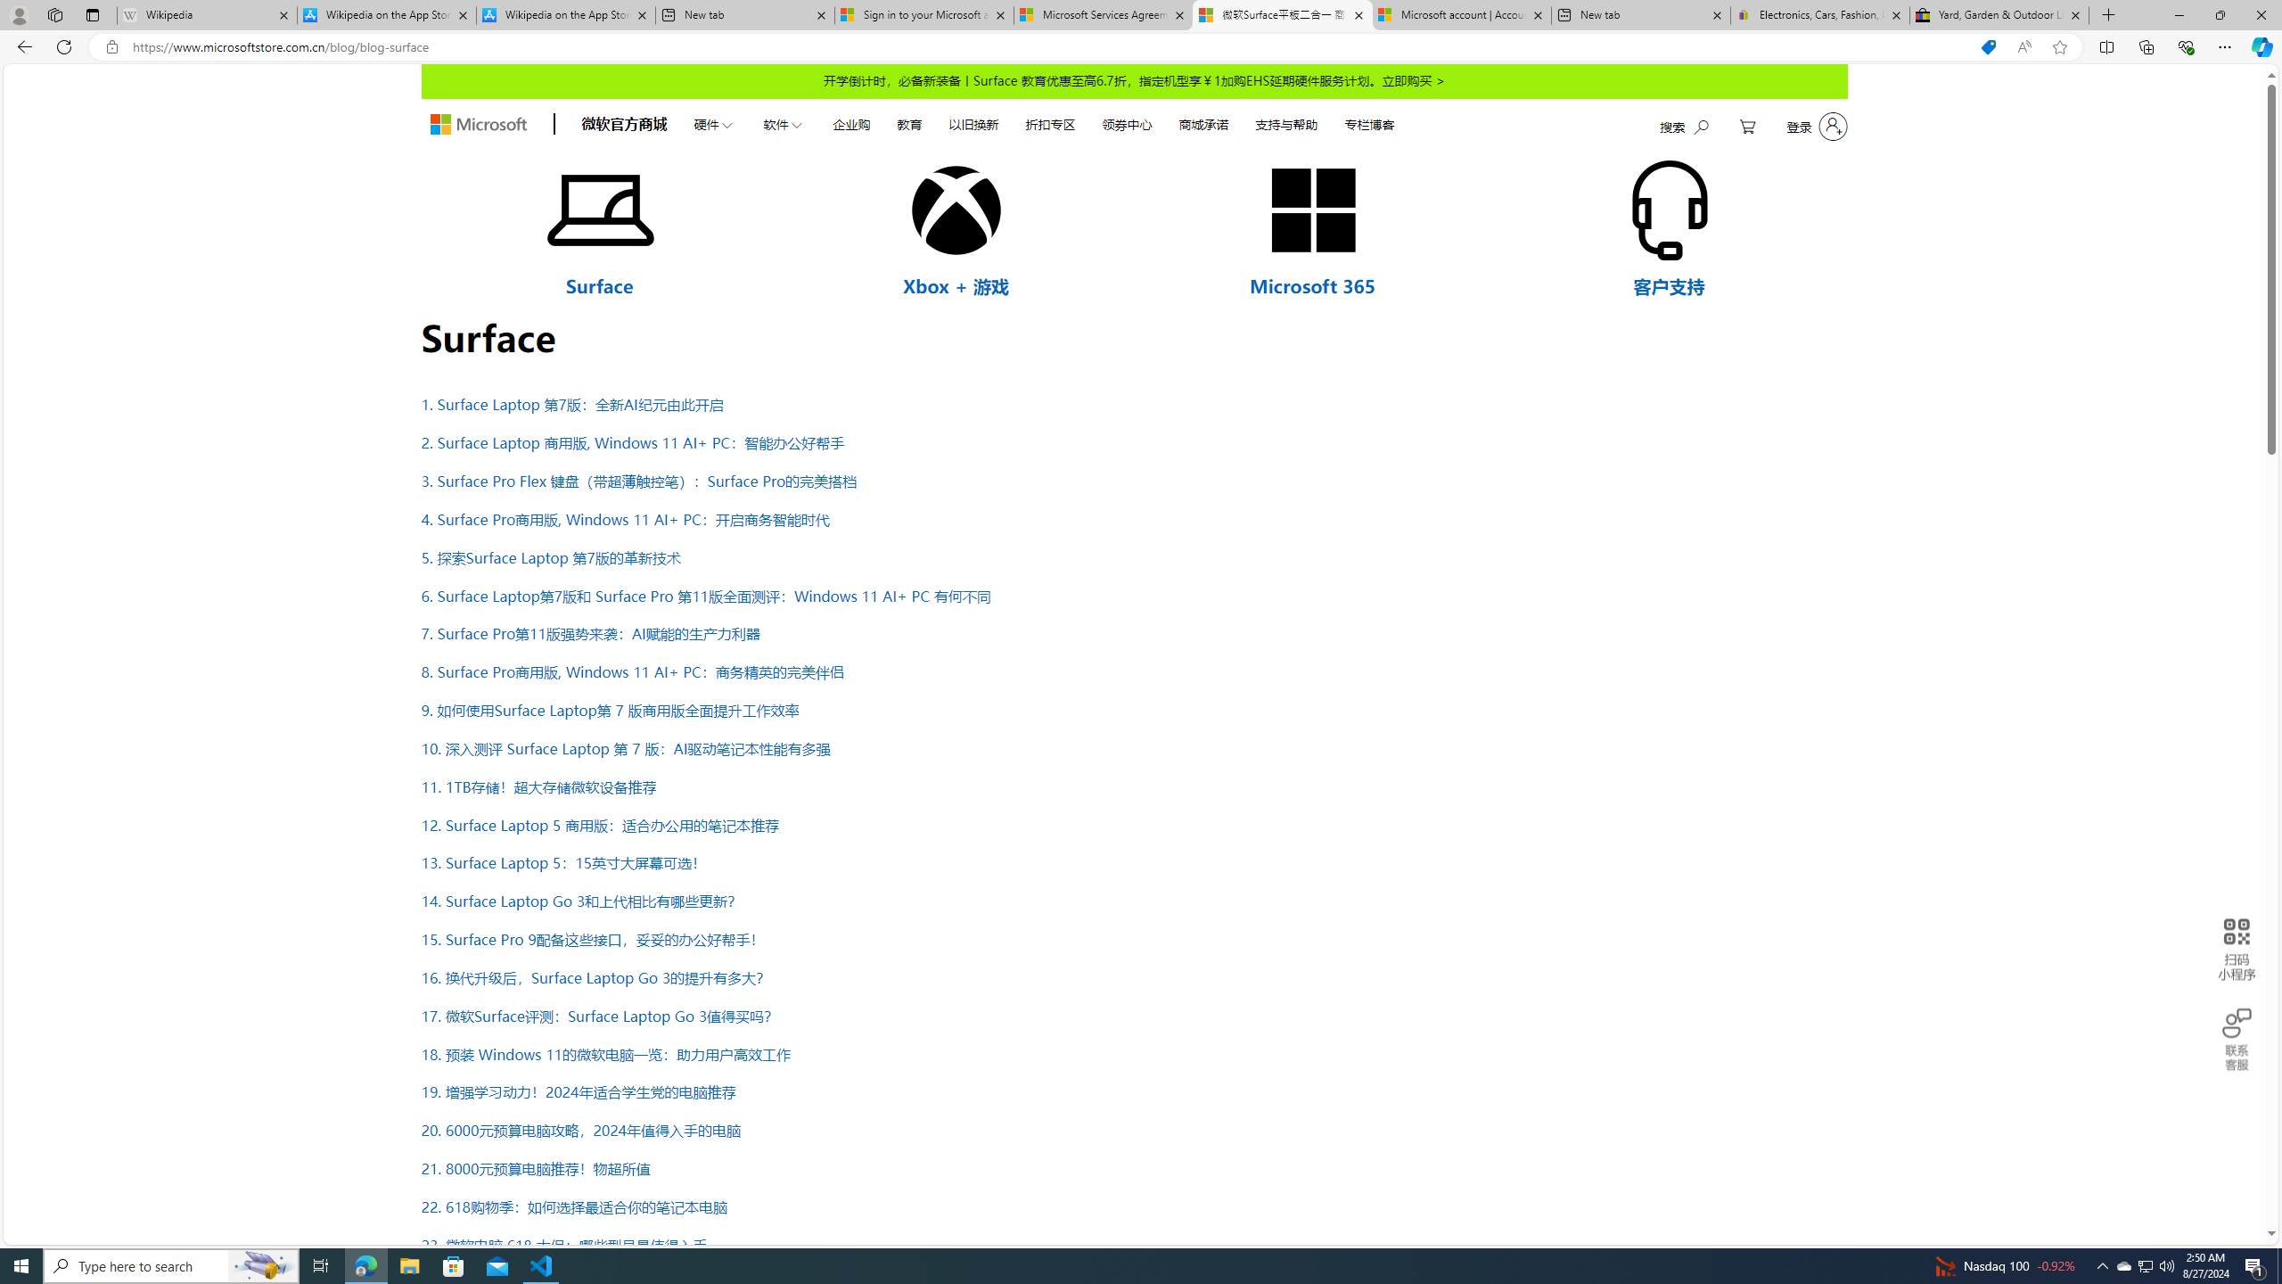  What do you see at coordinates (2023, 47) in the screenshot?
I see `Read aloud this page (Ctrl+Shift+U)` at bounding box center [2023, 47].